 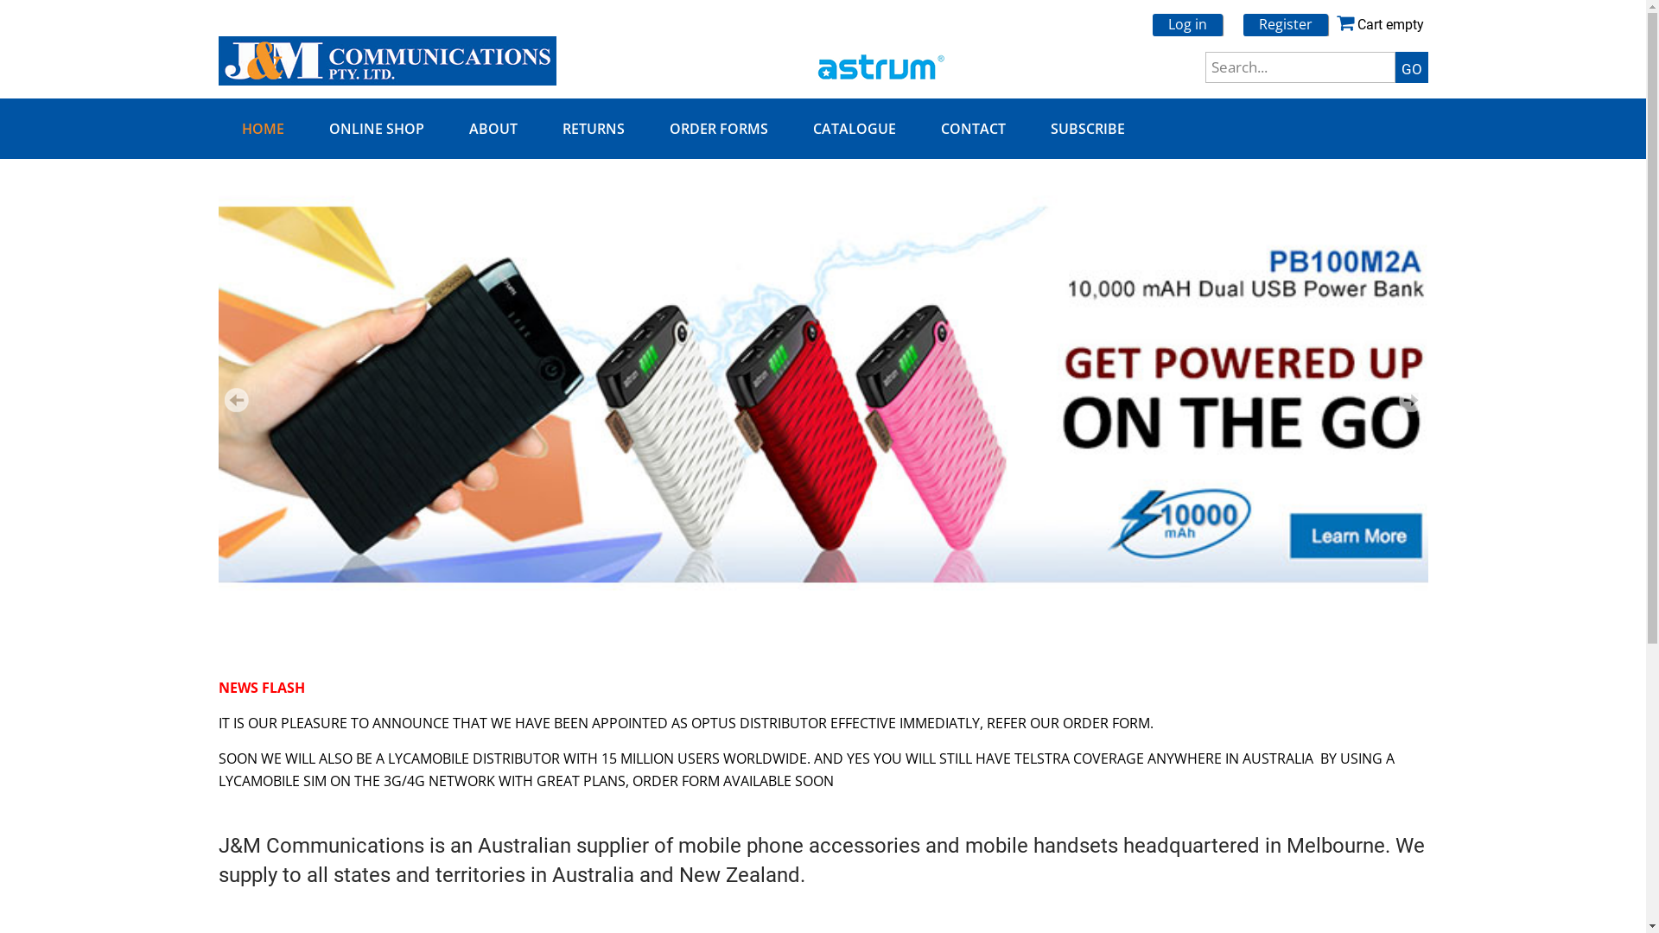 I want to click on HOME, so click(x=263, y=129).